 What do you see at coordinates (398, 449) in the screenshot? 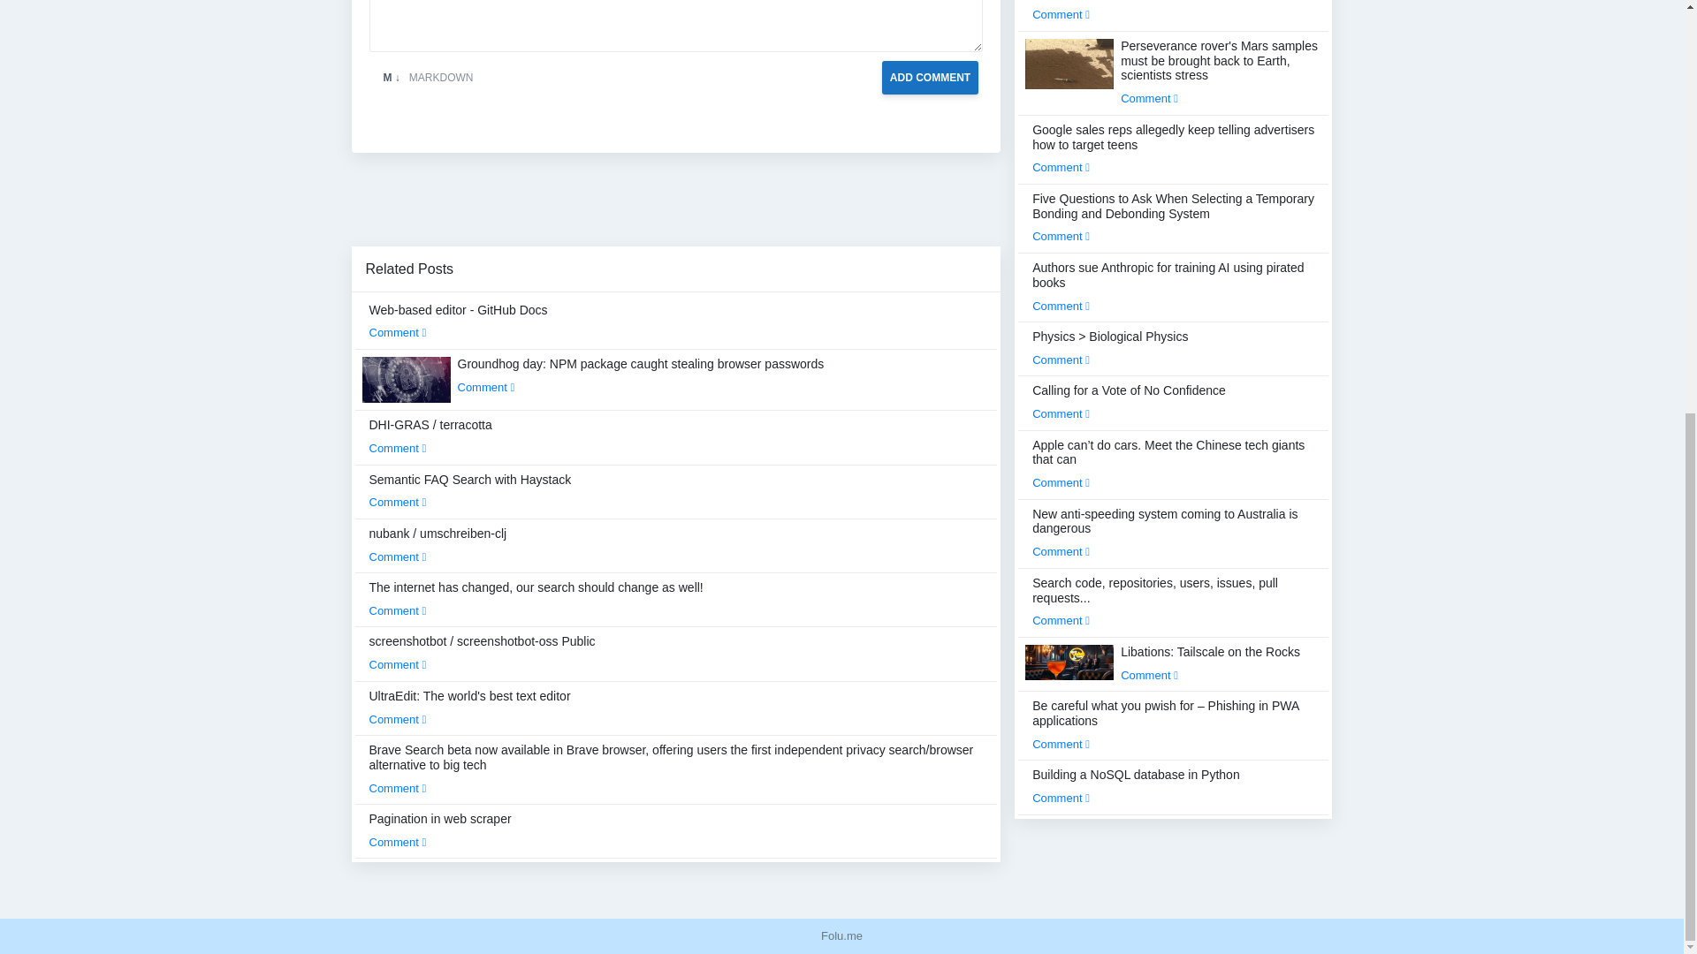
I see `Comment` at bounding box center [398, 449].